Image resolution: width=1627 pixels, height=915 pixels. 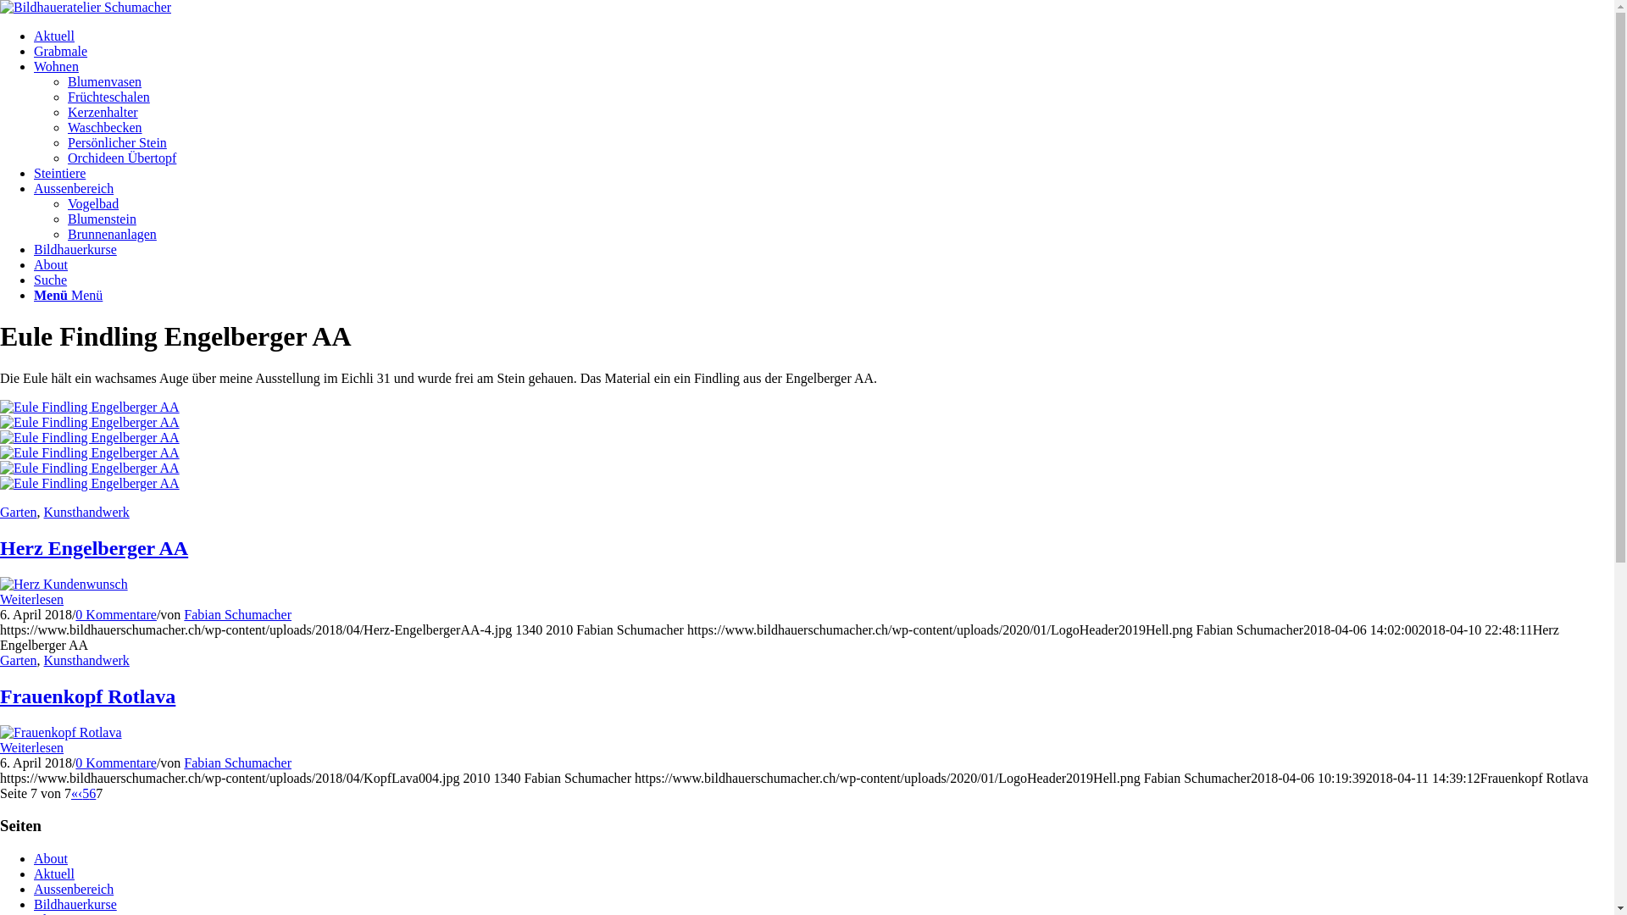 I want to click on About, so click(x=51, y=859).